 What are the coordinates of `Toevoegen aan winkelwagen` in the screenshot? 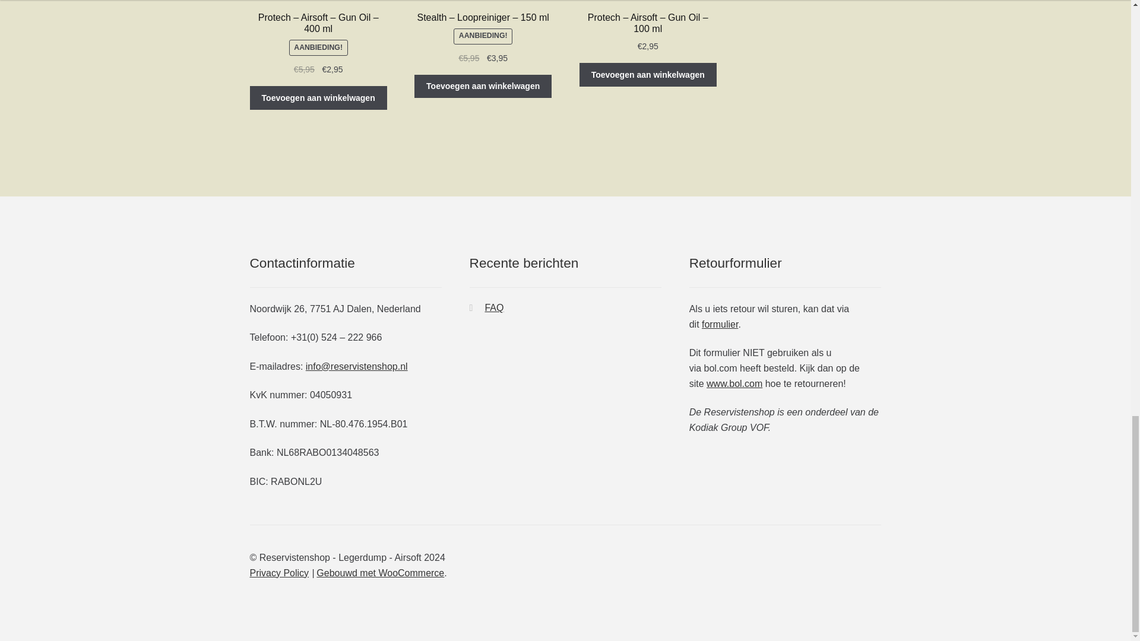 It's located at (318, 97).